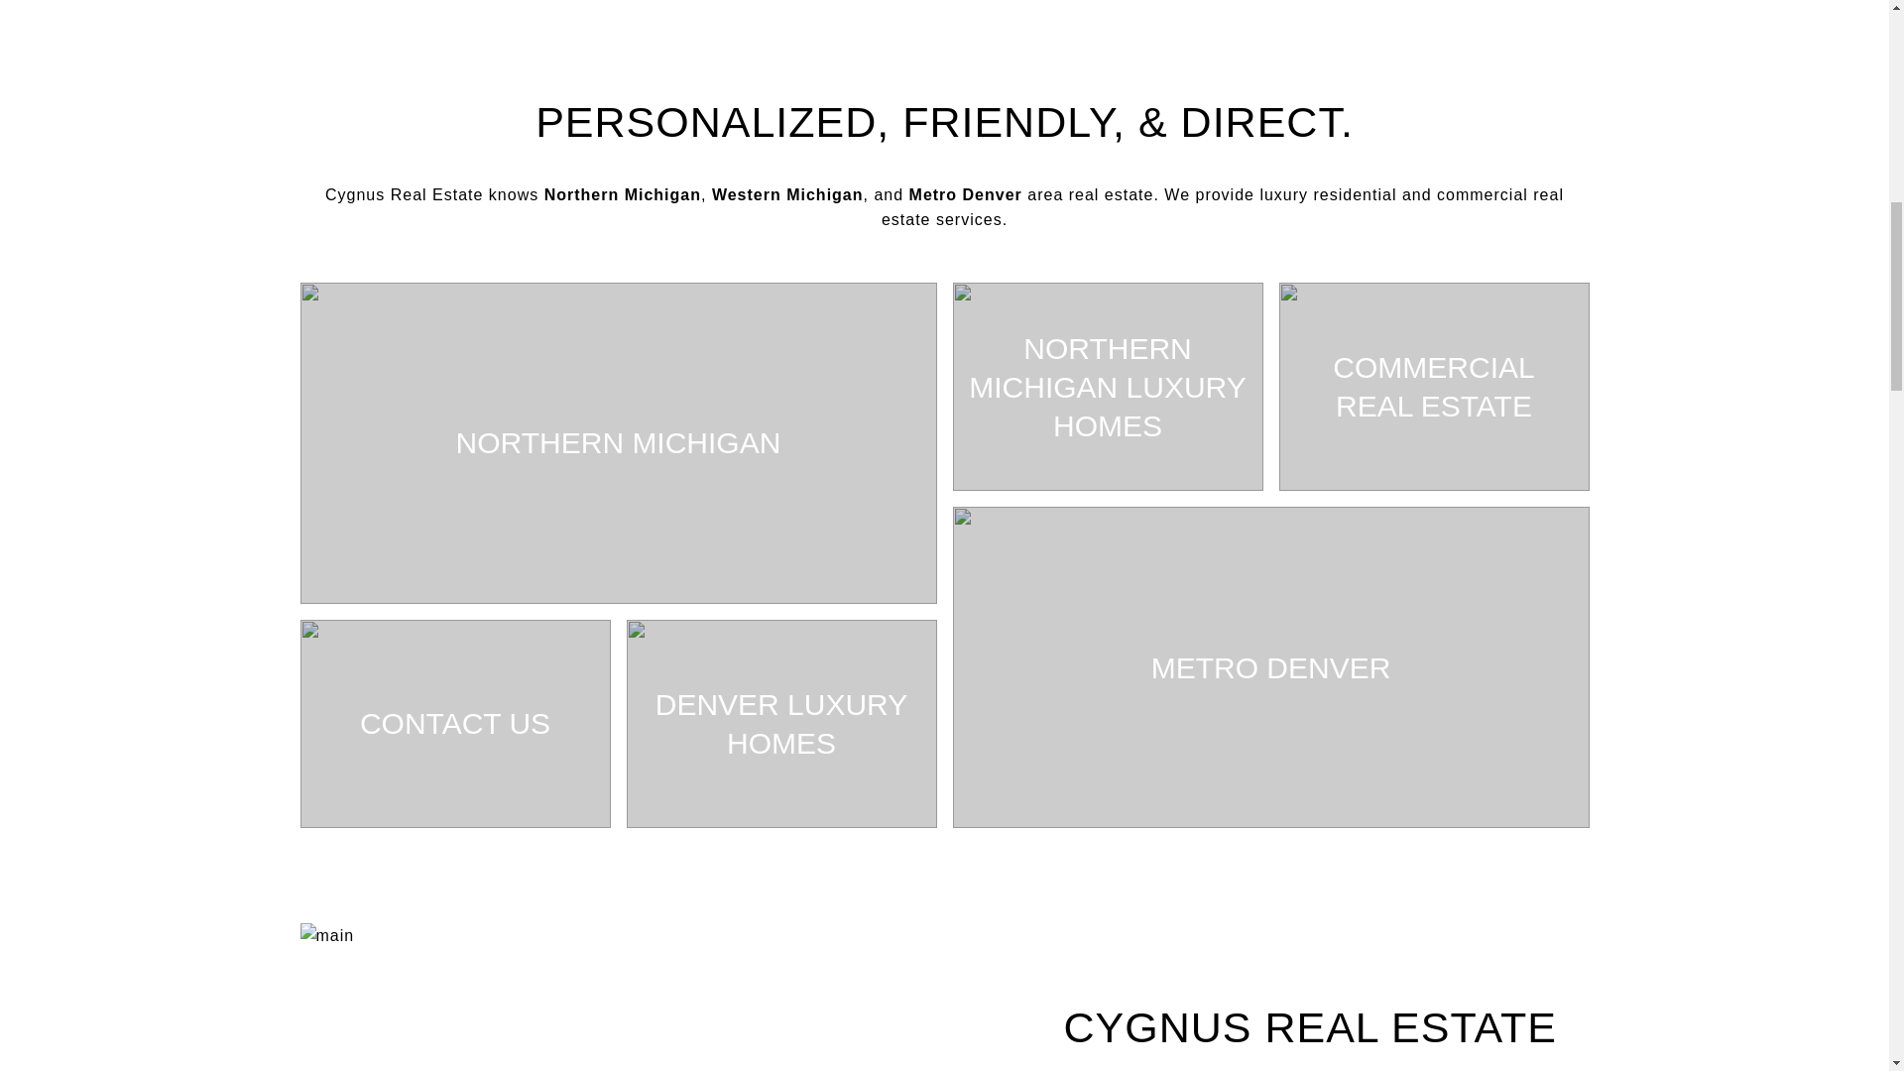 The width and height of the screenshot is (1904, 1071). Describe the element at coordinates (781, 724) in the screenshot. I see `DENVER LUXURY HOMES` at that location.